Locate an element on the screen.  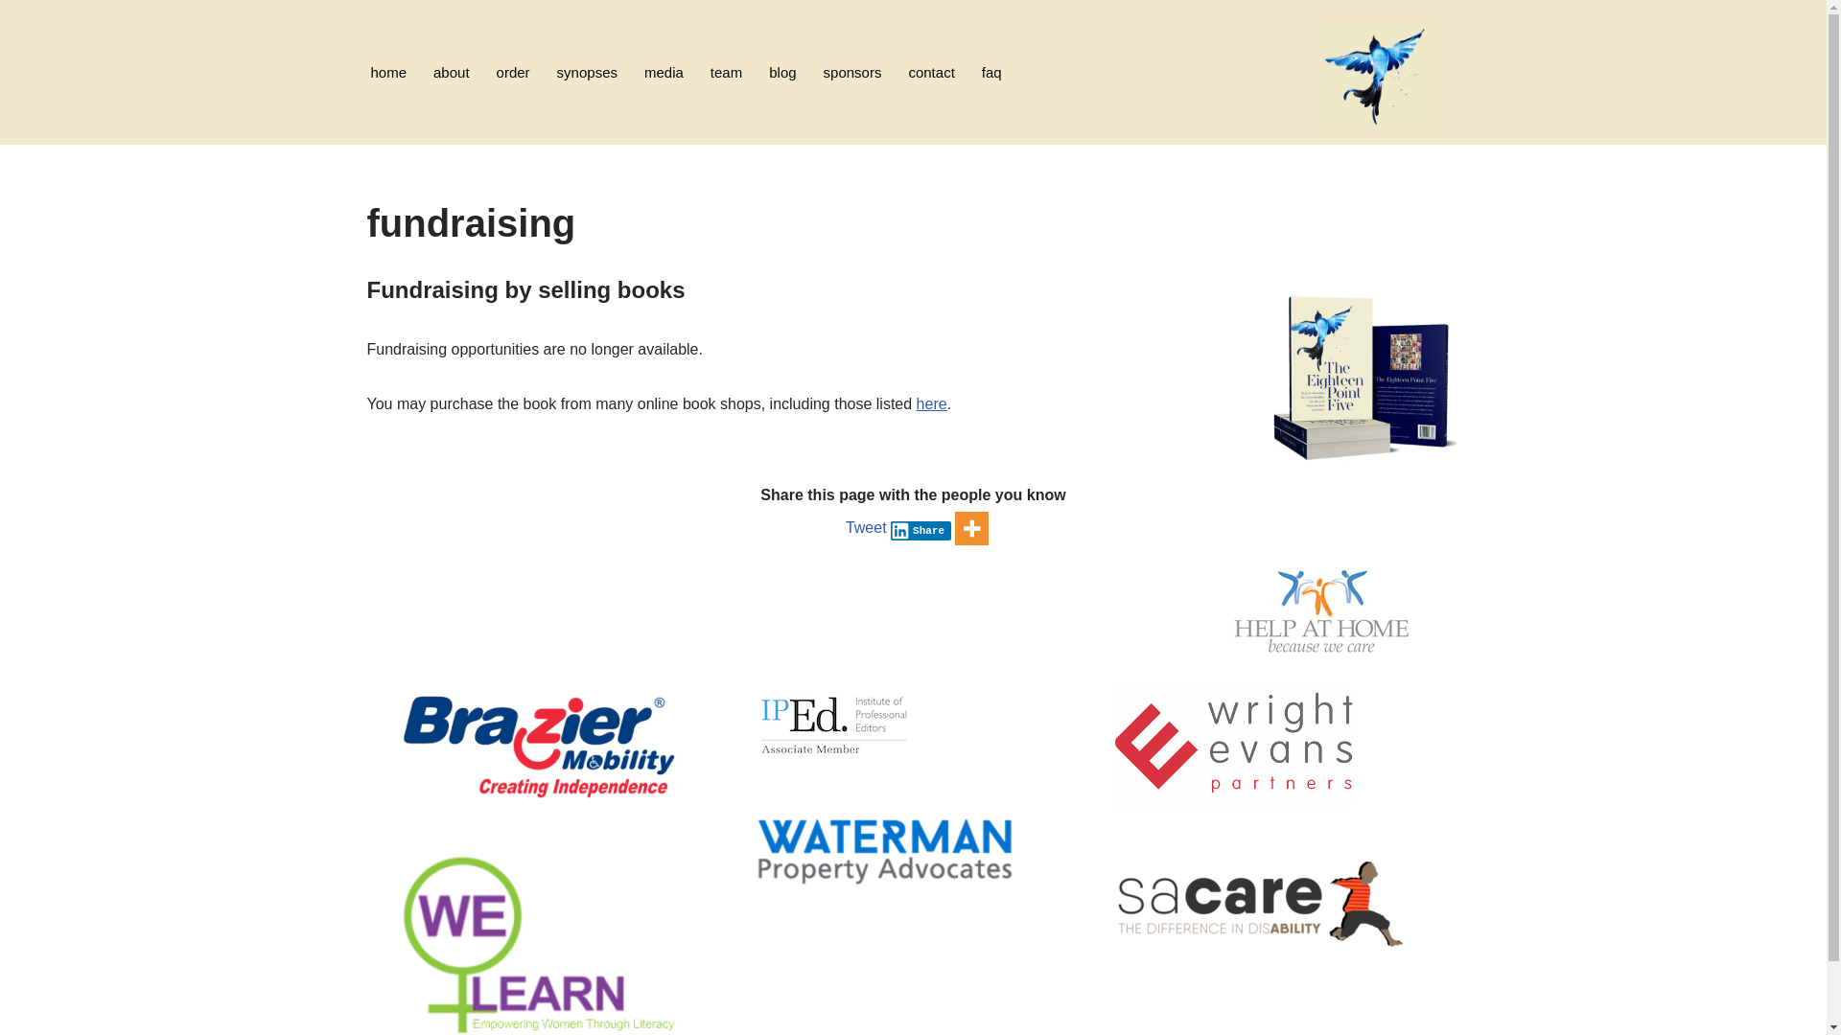
home is located at coordinates (388, 73).